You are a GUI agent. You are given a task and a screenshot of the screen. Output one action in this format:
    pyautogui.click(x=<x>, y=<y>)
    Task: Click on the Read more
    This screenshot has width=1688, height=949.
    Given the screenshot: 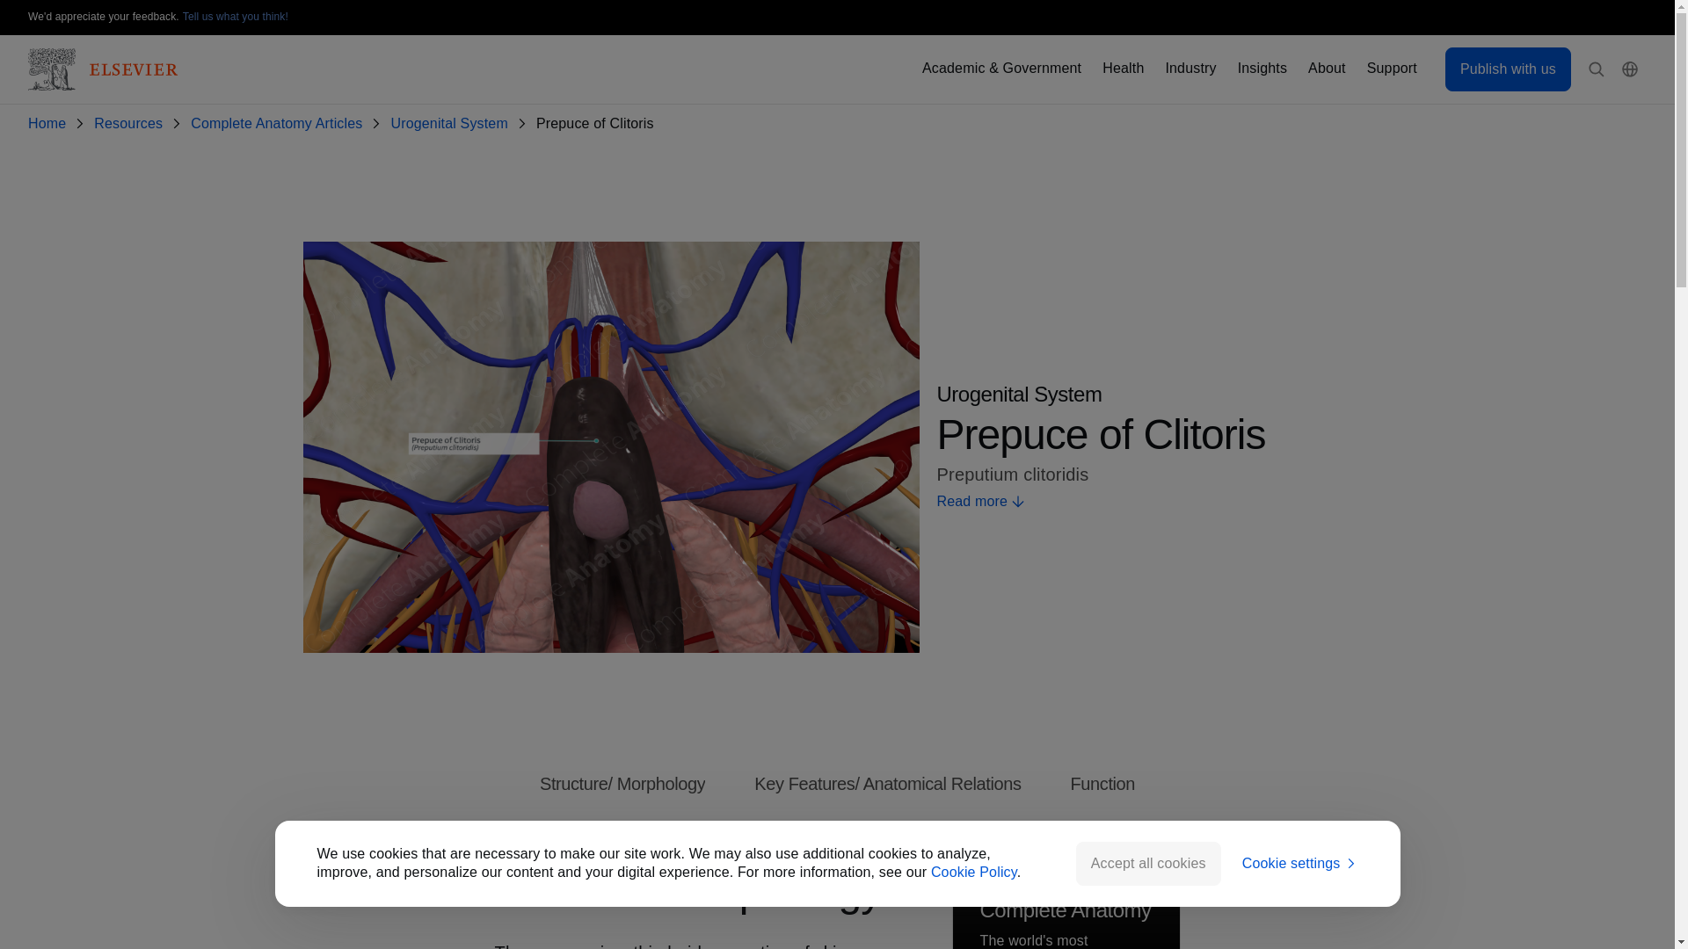 What is the action you would take?
    pyautogui.click(x=1153, y=502)
    